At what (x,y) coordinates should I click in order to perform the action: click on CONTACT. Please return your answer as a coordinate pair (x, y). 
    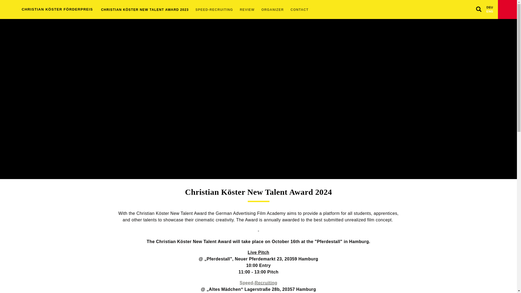
    Looking at the image, I should click on (302, 9).